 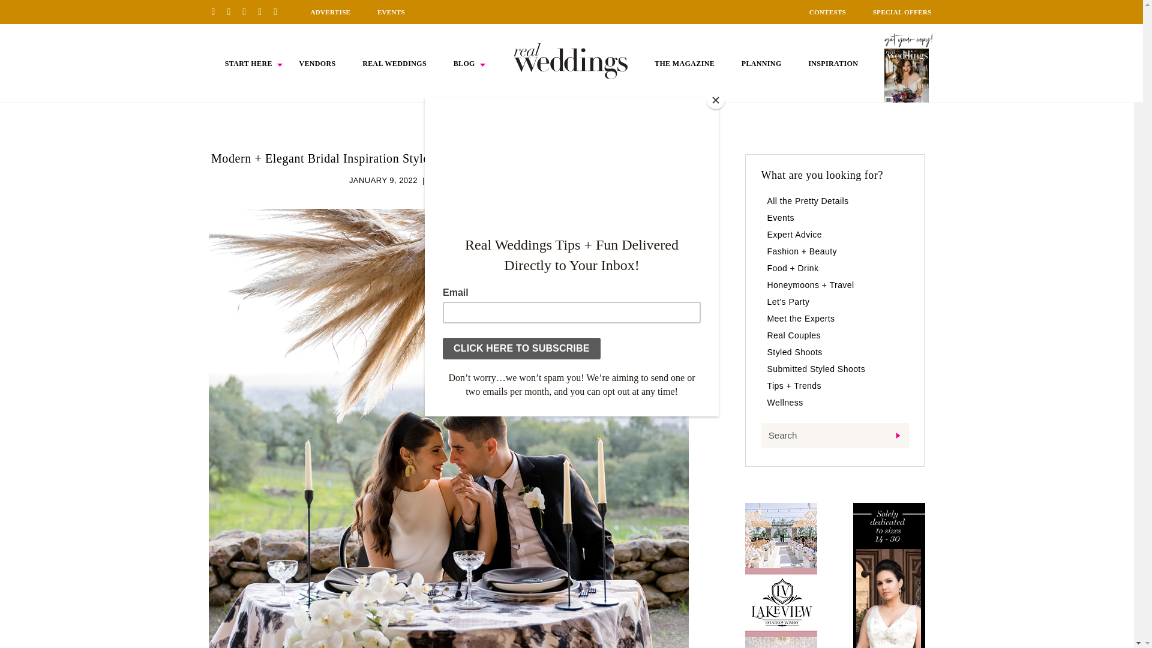 What do you see at coordinates (233, 11) in the screenshot?
I see `Facebook` at bounding box center [233, 11].